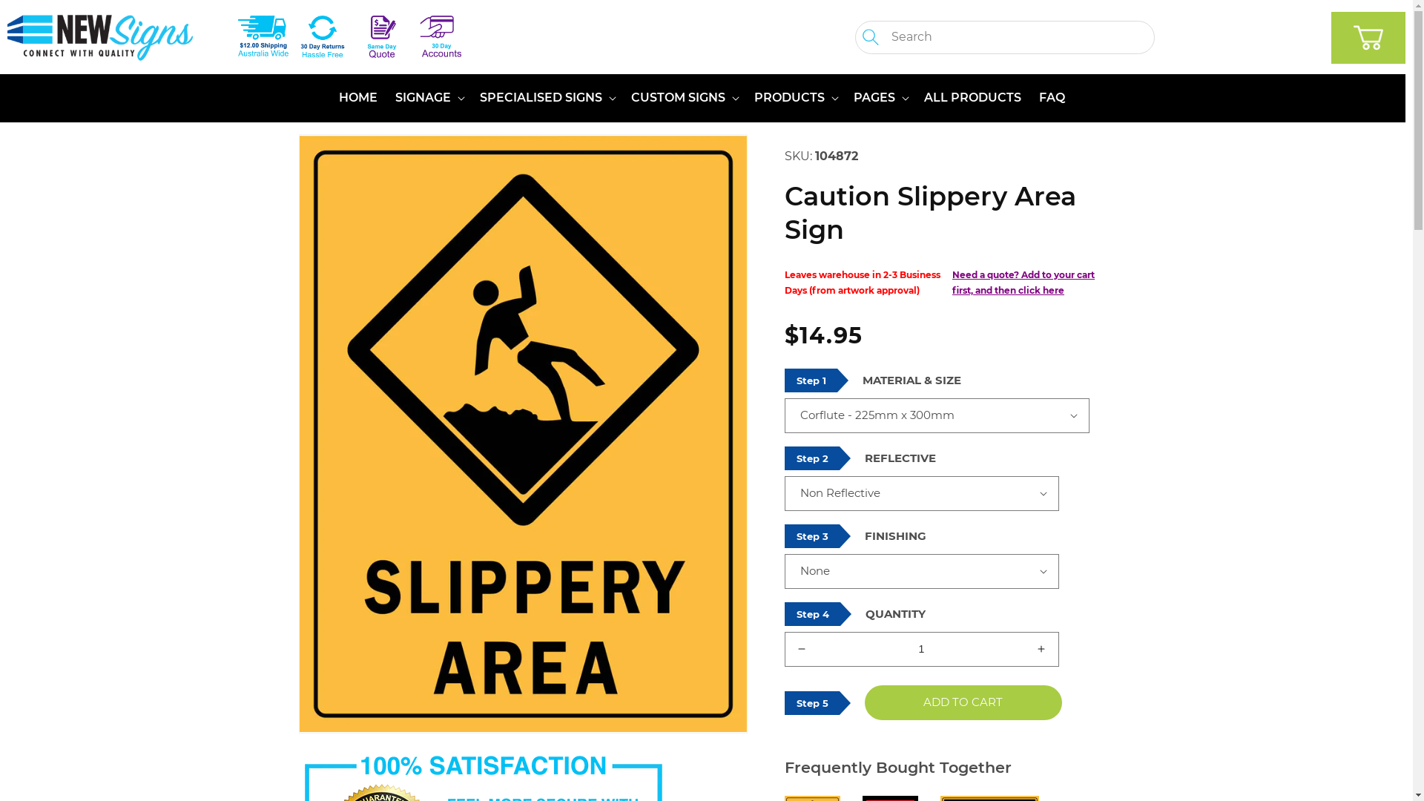 The image size is (1424, 801). Describe the element at coordinates (358, 98) in the screenshot. I see `HOME` at that location.